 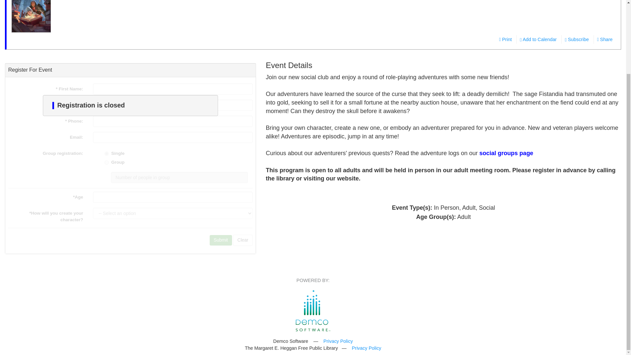 What do you see at coordinates (538, 39) in the screenshot?
I see `Add to Calendar` at bounding box center [538, 39].